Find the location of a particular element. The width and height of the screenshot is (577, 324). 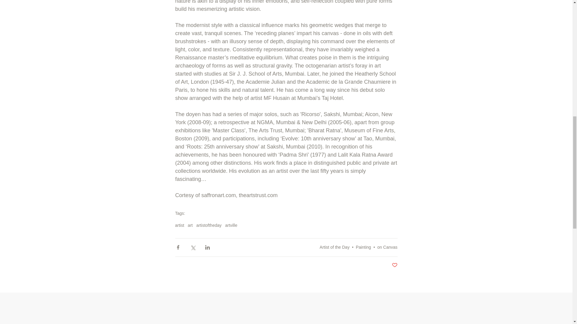

Painting is located at coordinates (363, 247).